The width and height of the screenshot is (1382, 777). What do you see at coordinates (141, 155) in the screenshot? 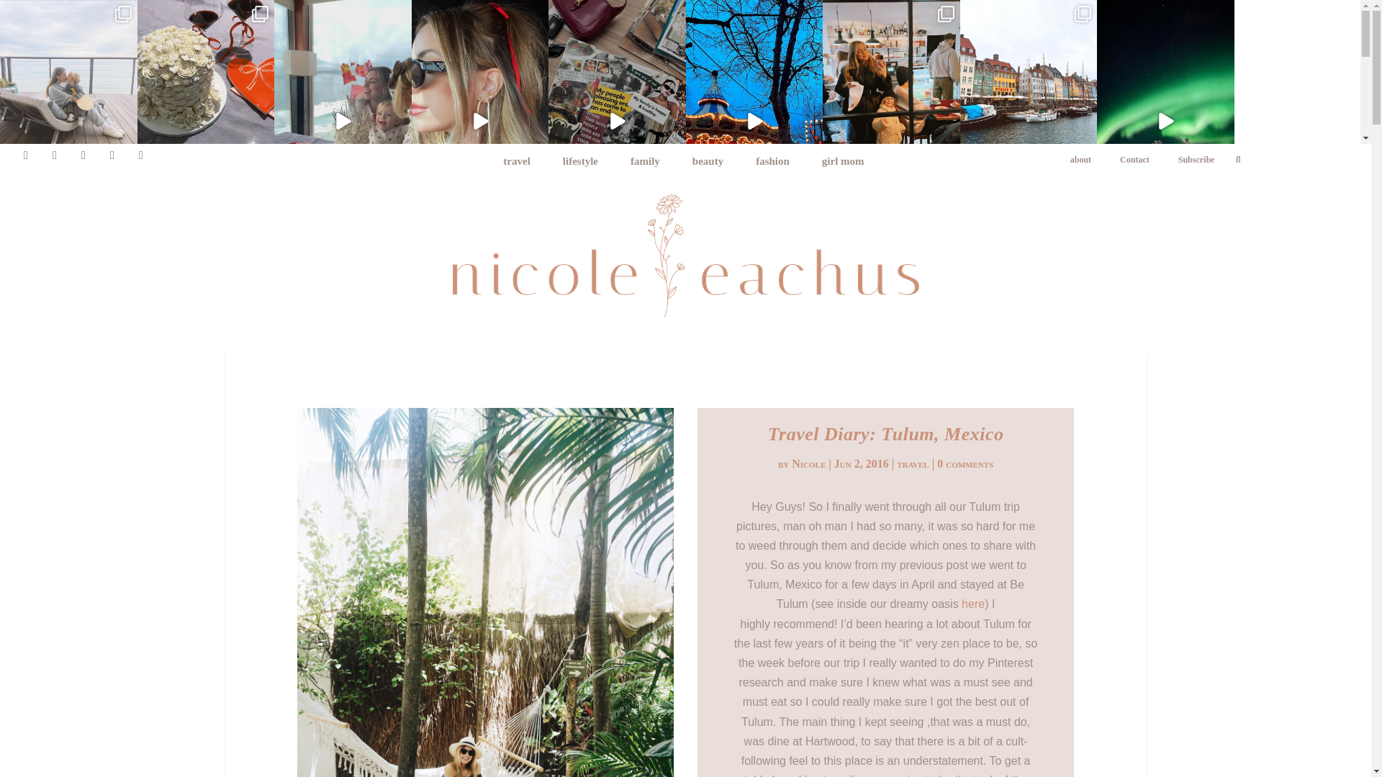
I see `Follow on Pinterest` at bounding box center [141, 155].